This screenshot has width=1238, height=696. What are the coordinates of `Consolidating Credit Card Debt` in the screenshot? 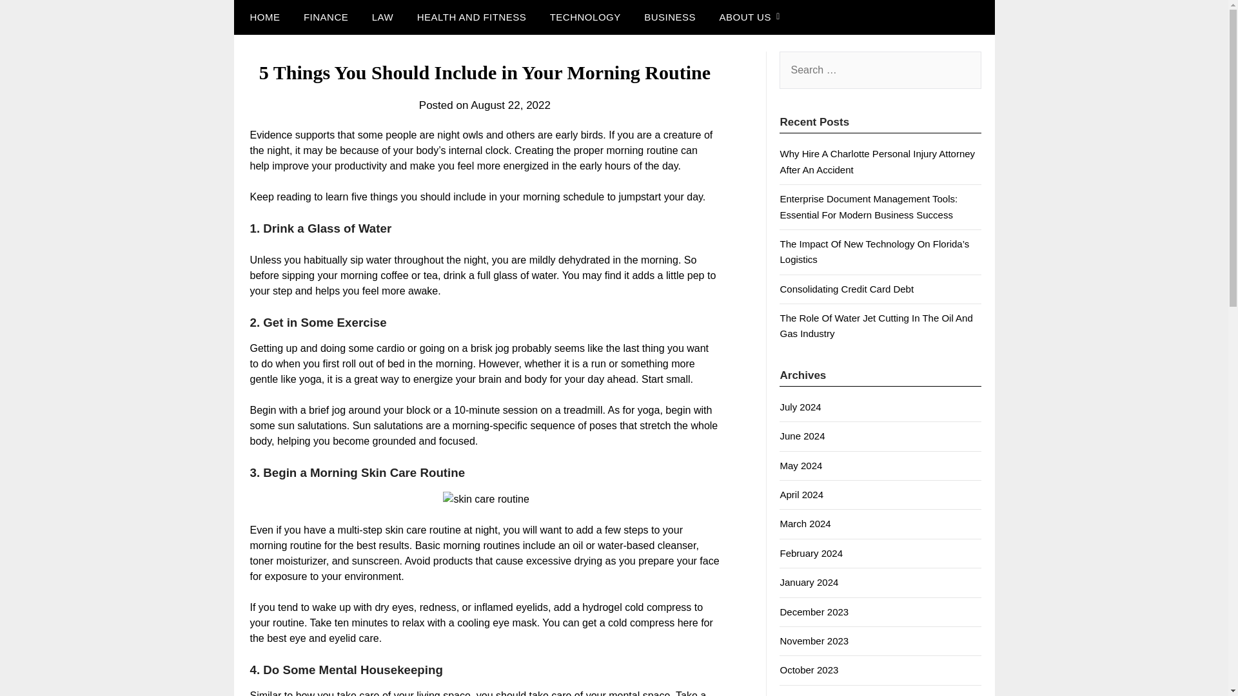 It's located at (846, 289).